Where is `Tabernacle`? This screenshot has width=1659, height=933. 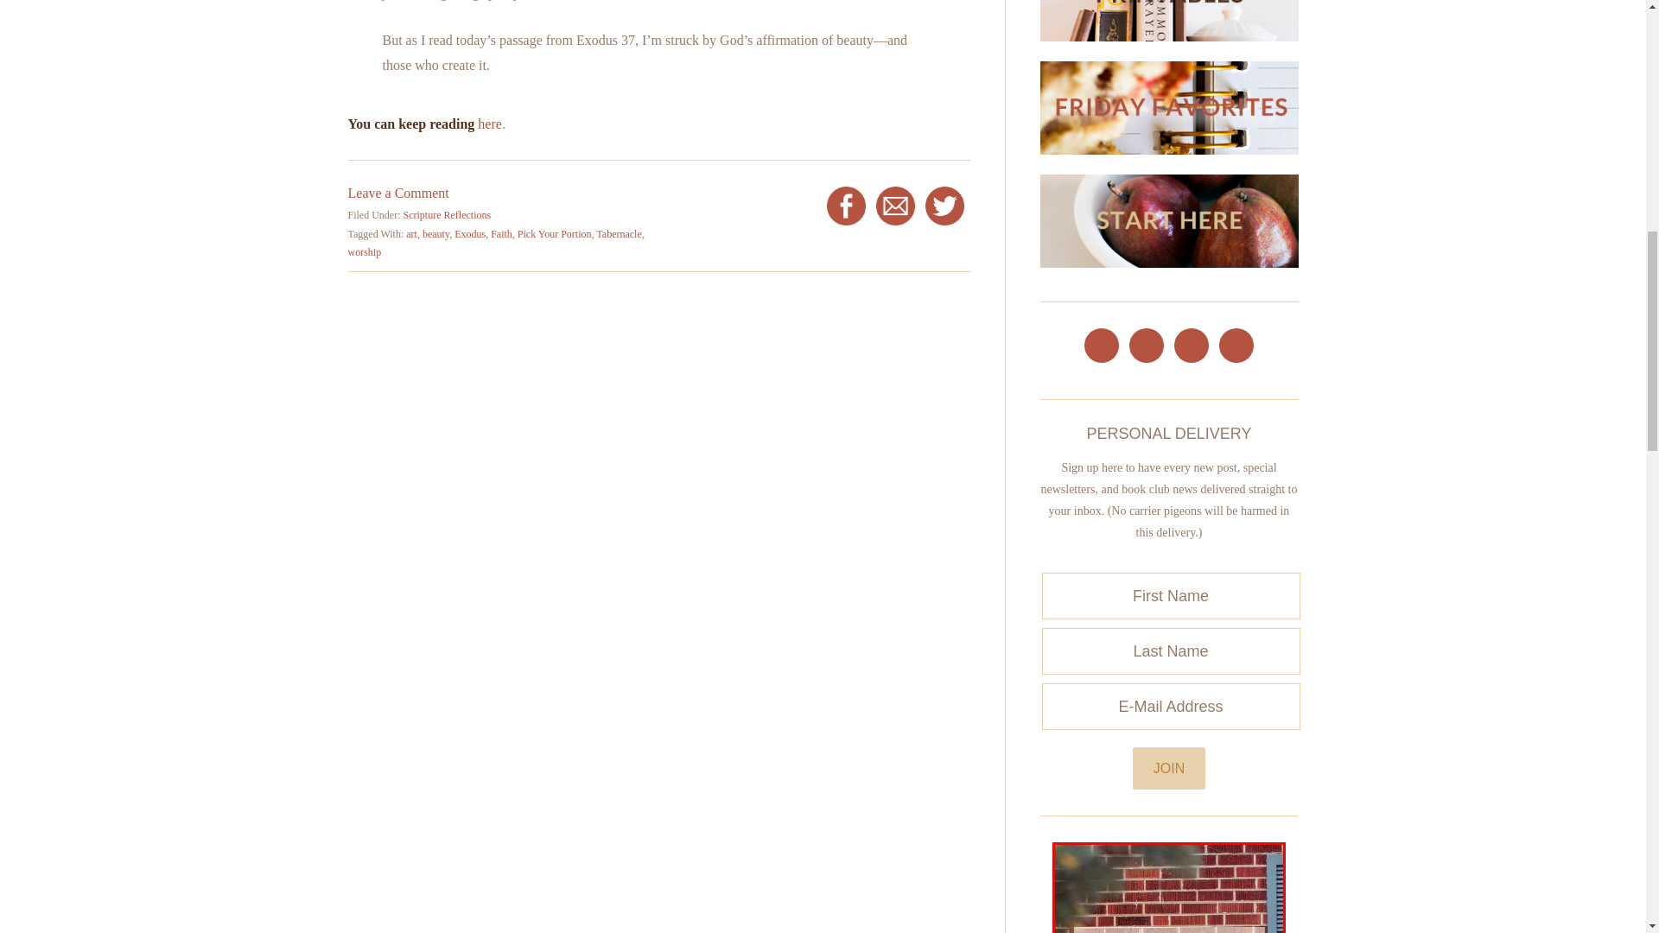
Tabernacle is located at coordinates (618, 233).